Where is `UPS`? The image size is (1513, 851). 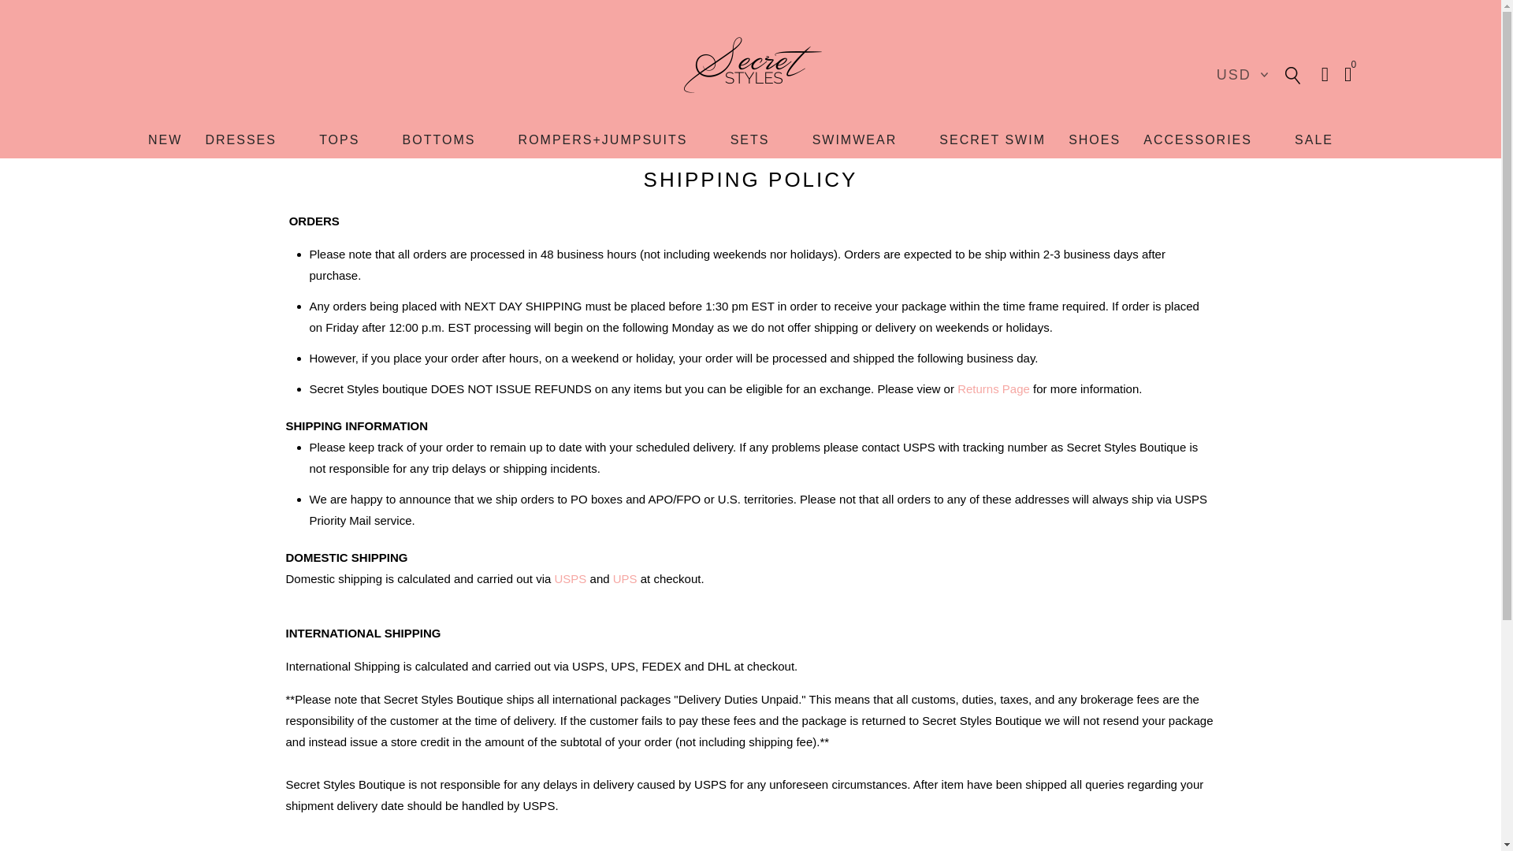 UPS is located at coordinates (624, 578).